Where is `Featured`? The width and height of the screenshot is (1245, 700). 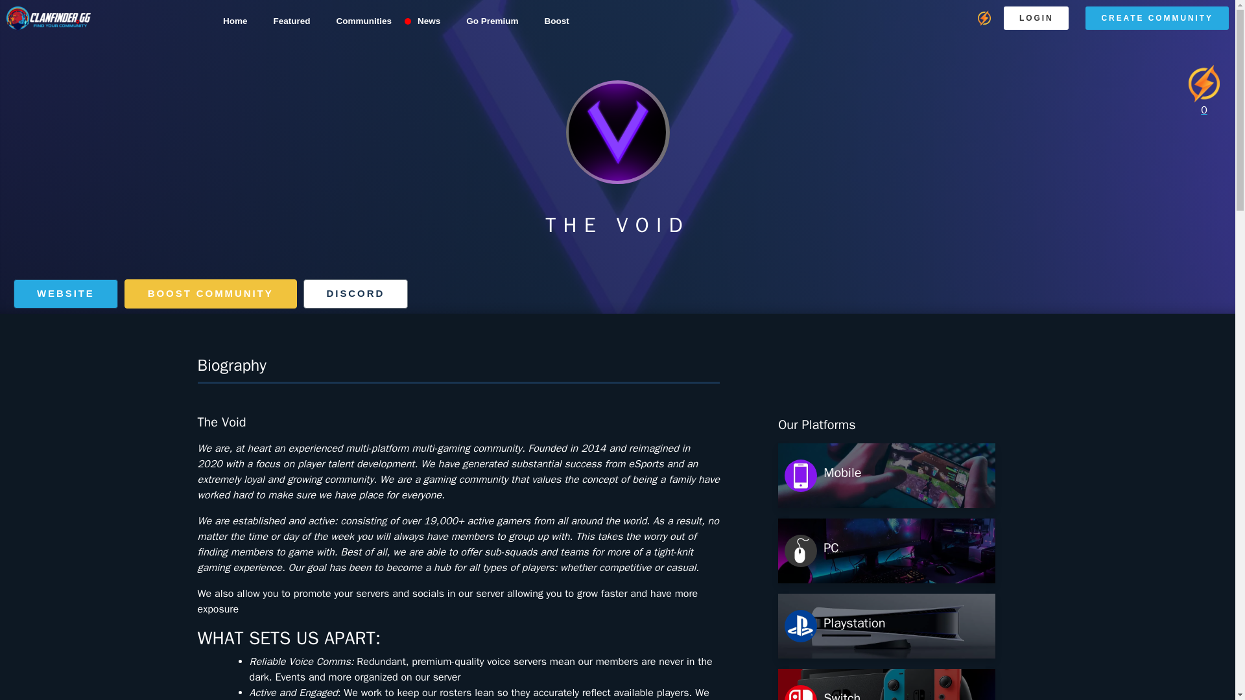 Featured is located at coordinates (291, 21).